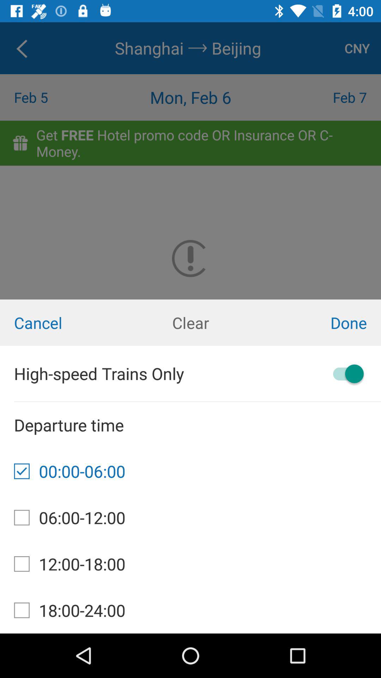 Image resolution: width=381 pixels, height=678 pixels. I want to click on jump until the done item, so click(317, 323).